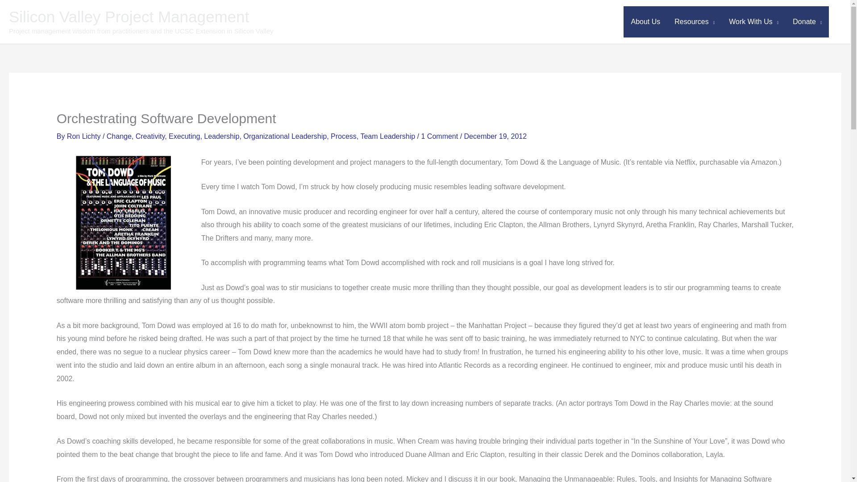  I want to click on View all posts by Ron Lichty, so click(85, 137).